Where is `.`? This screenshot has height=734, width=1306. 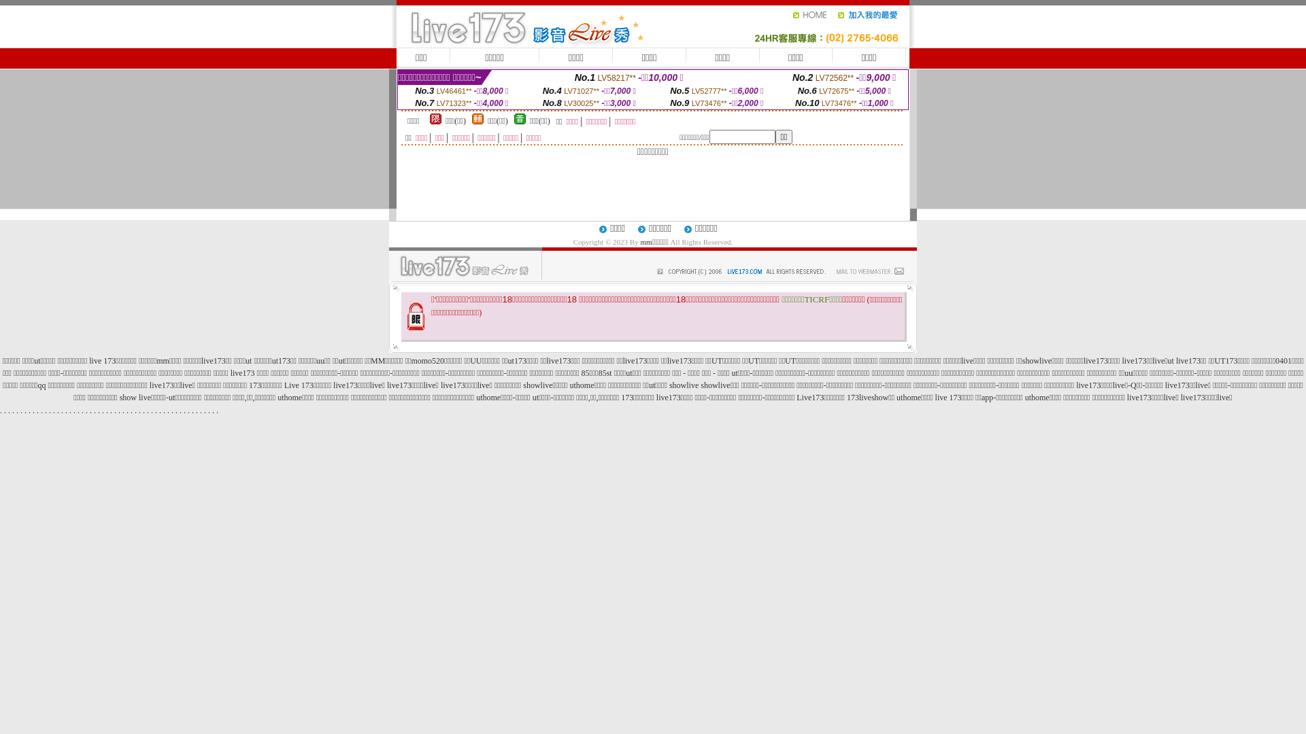
. is located at coordinates (34, 410).